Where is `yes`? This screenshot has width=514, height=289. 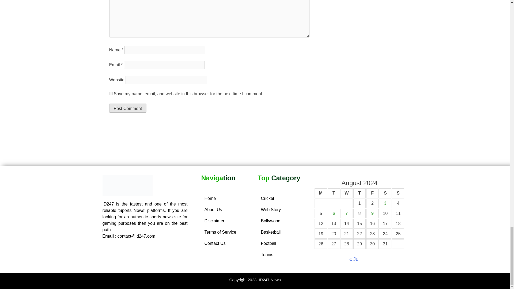 yes is located at coordinates (111, 94).